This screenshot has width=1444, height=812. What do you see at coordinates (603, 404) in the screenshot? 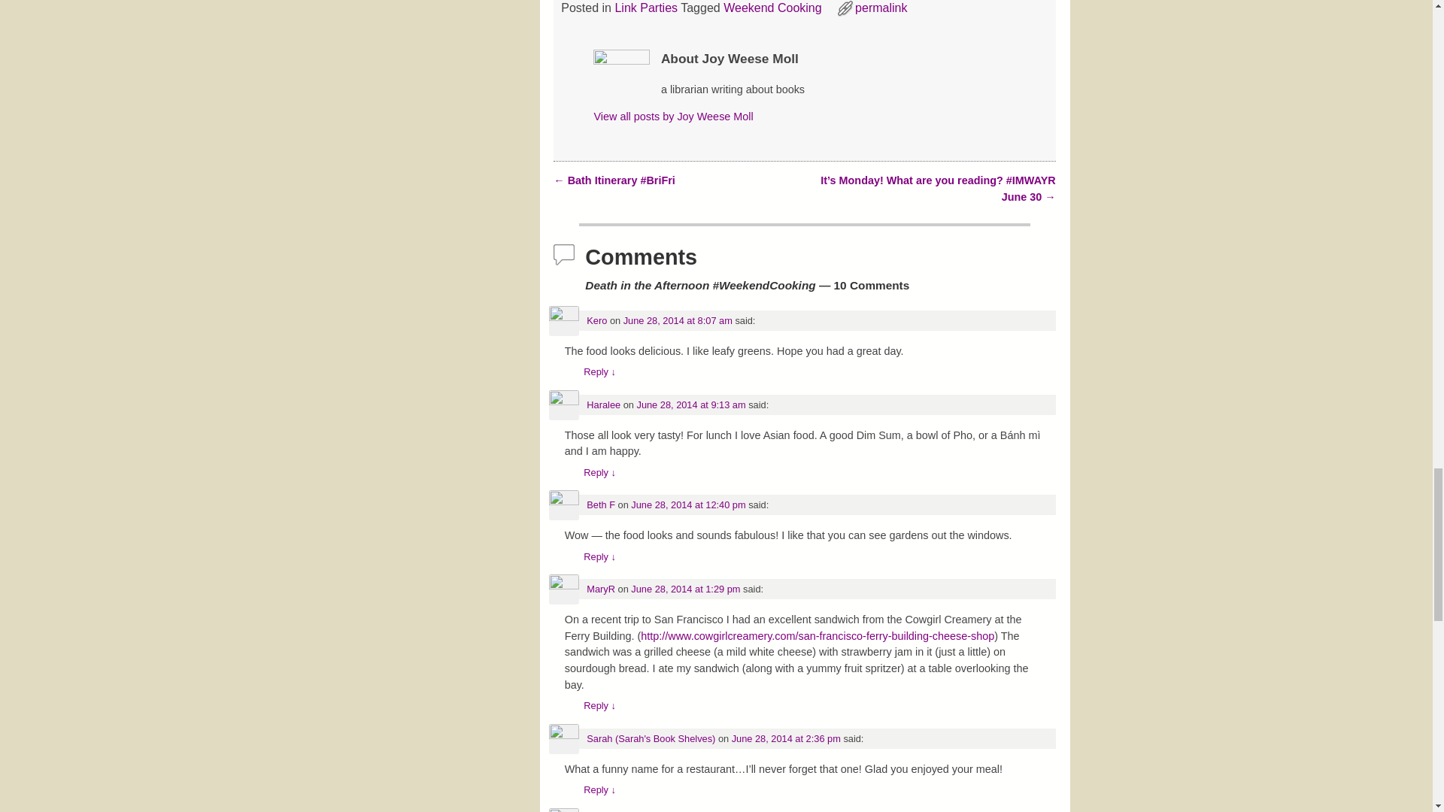
I see `Haralee` at bounding box center [603, 404].